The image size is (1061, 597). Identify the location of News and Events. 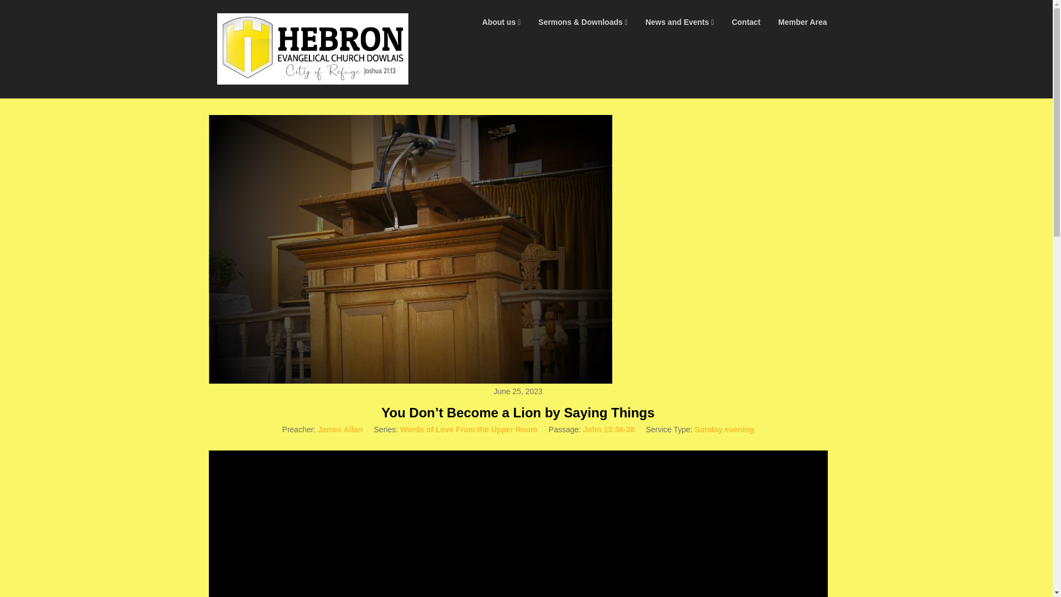
(680, 22).